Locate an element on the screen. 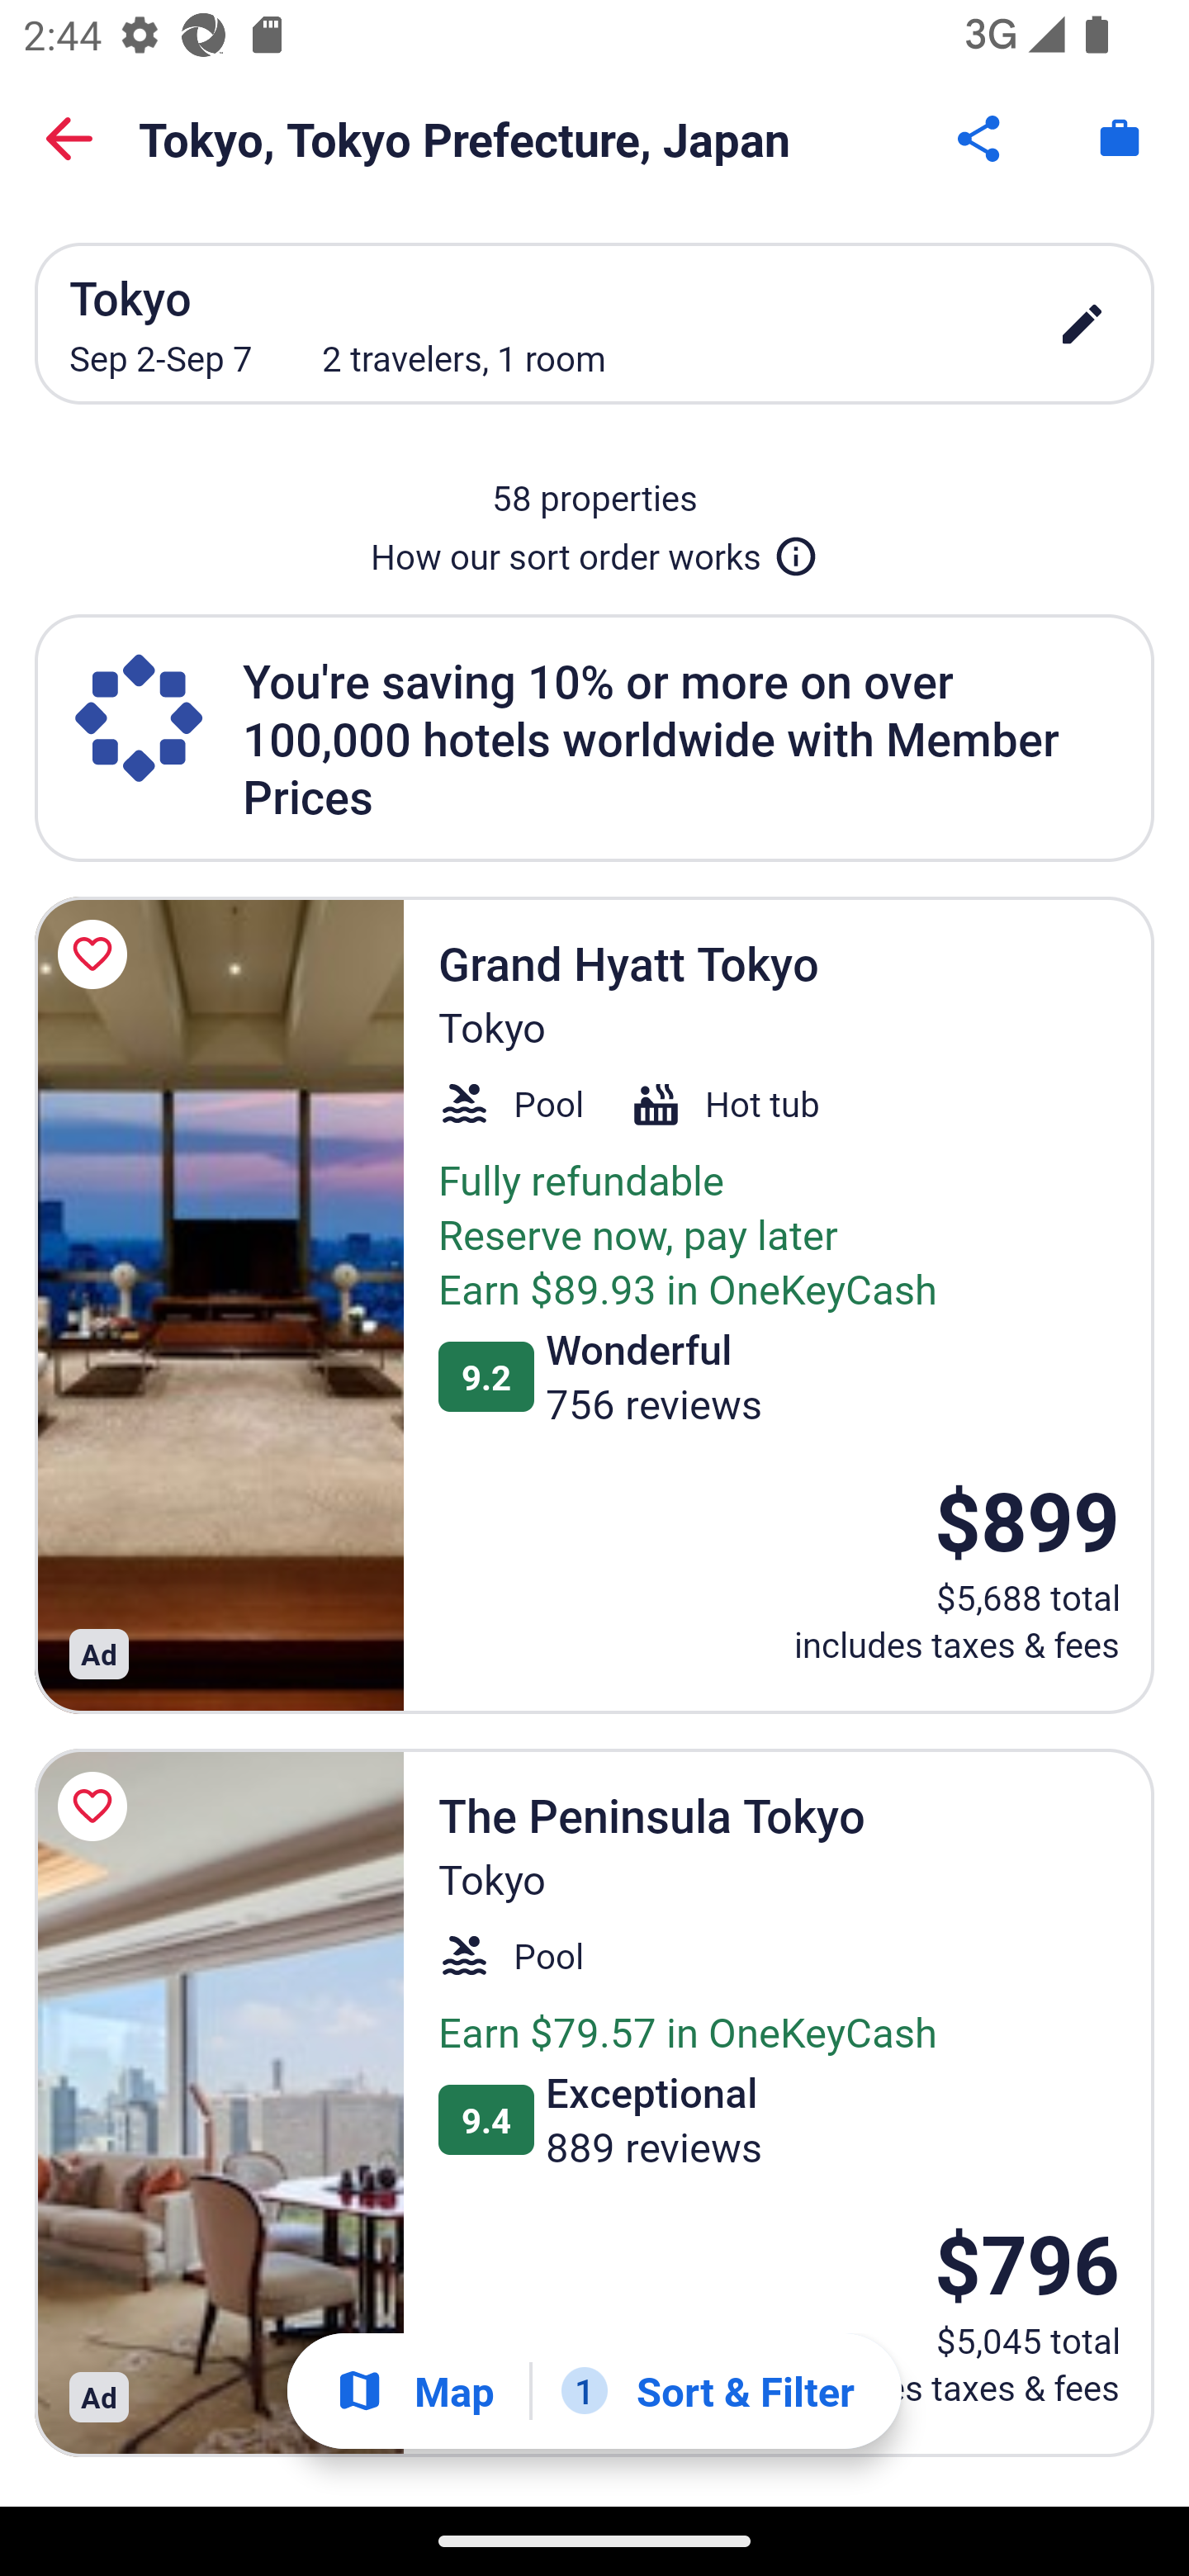  The Peninsula Tokyo is located at coordinates (219, 2103).